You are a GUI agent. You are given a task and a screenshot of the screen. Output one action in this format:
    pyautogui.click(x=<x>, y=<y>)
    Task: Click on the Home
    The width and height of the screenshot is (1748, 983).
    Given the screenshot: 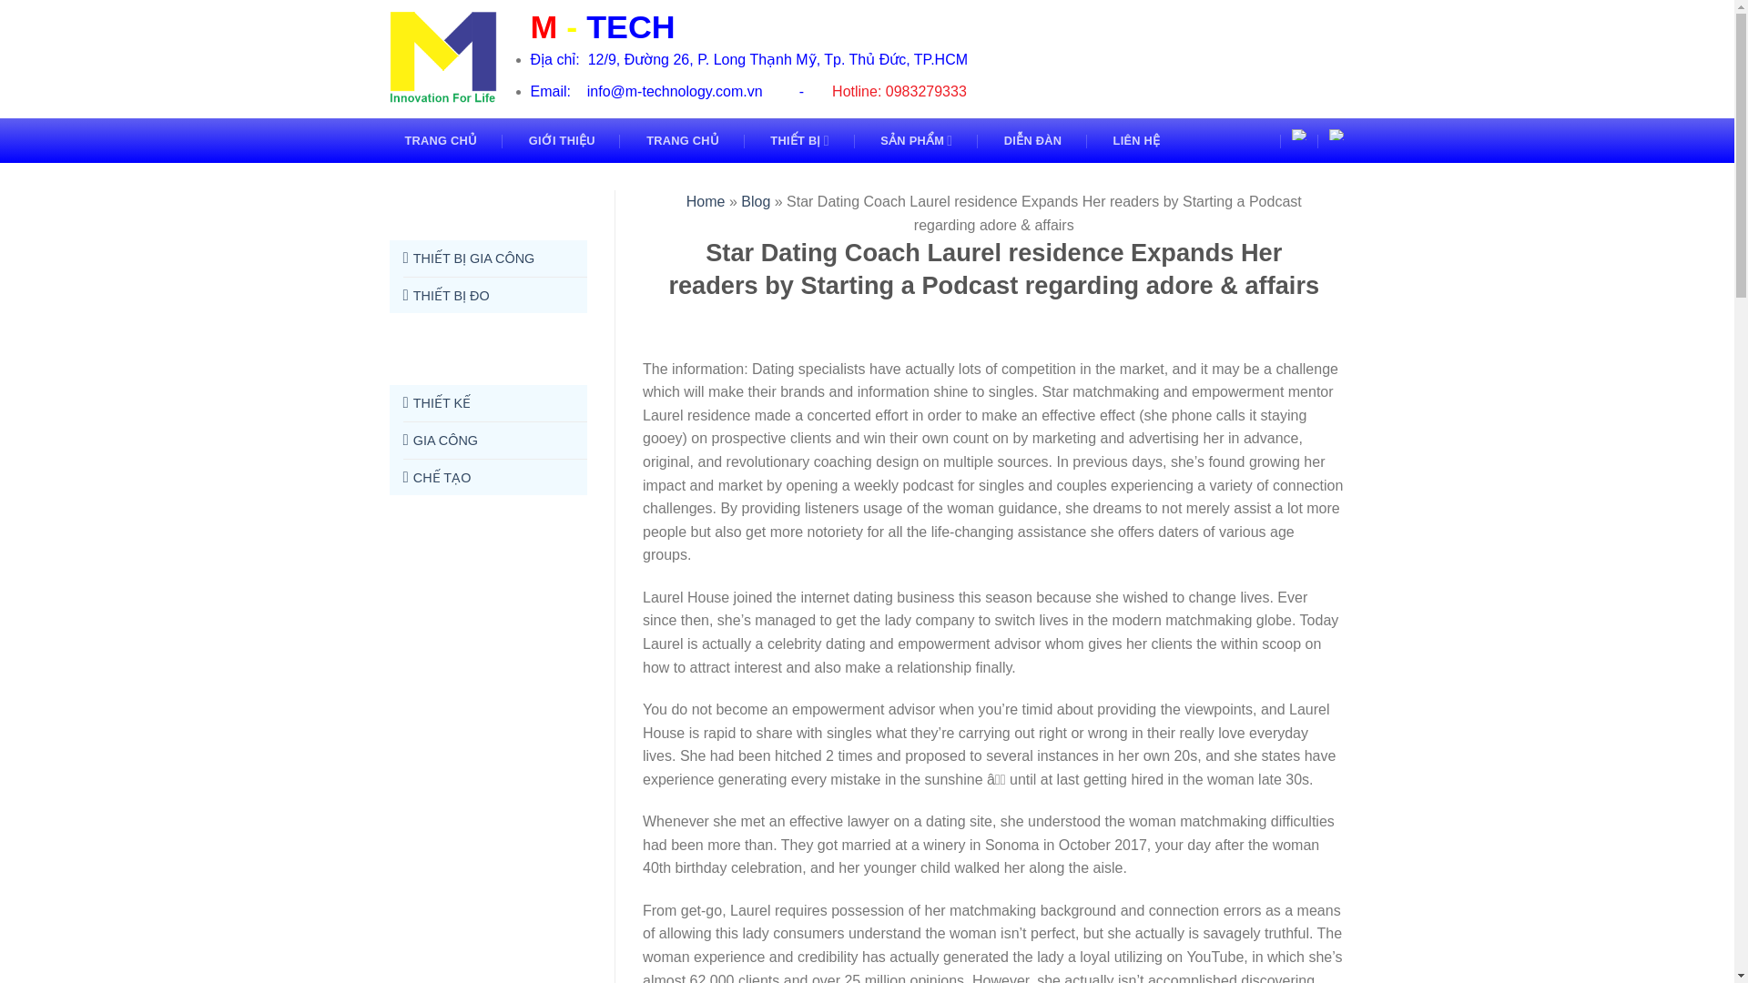 What is the action you would take?
    pyautogui.click(x=706, y=201)
    